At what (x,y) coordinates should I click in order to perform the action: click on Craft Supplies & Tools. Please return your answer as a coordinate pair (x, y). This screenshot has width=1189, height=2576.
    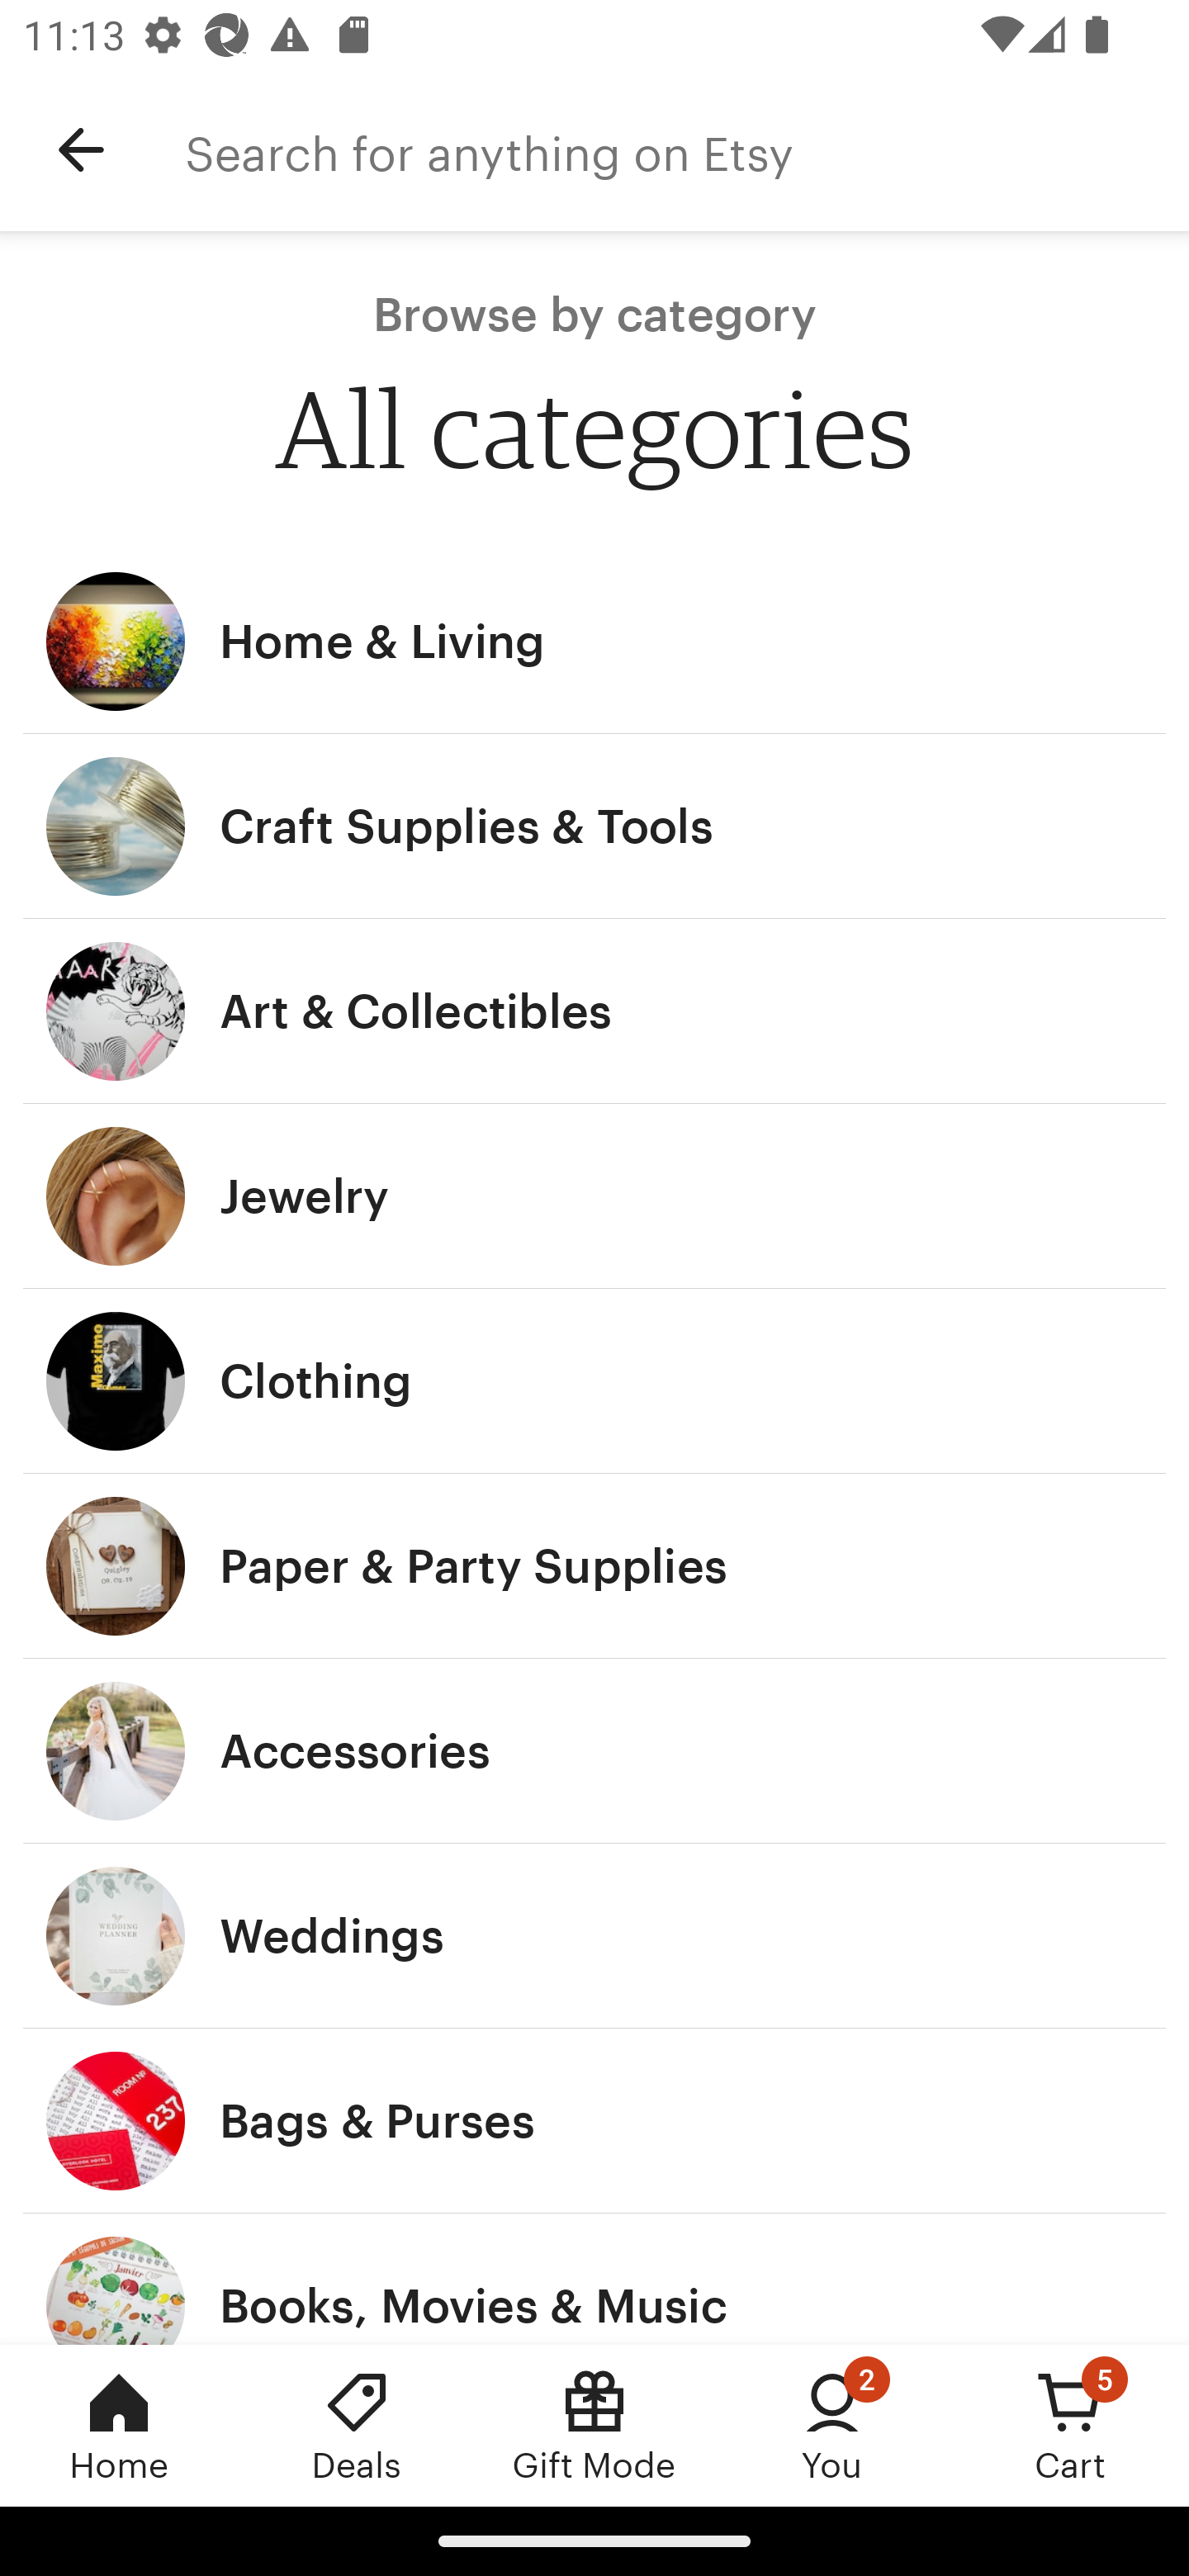
    Looking at the image, I should click on (594, 826).